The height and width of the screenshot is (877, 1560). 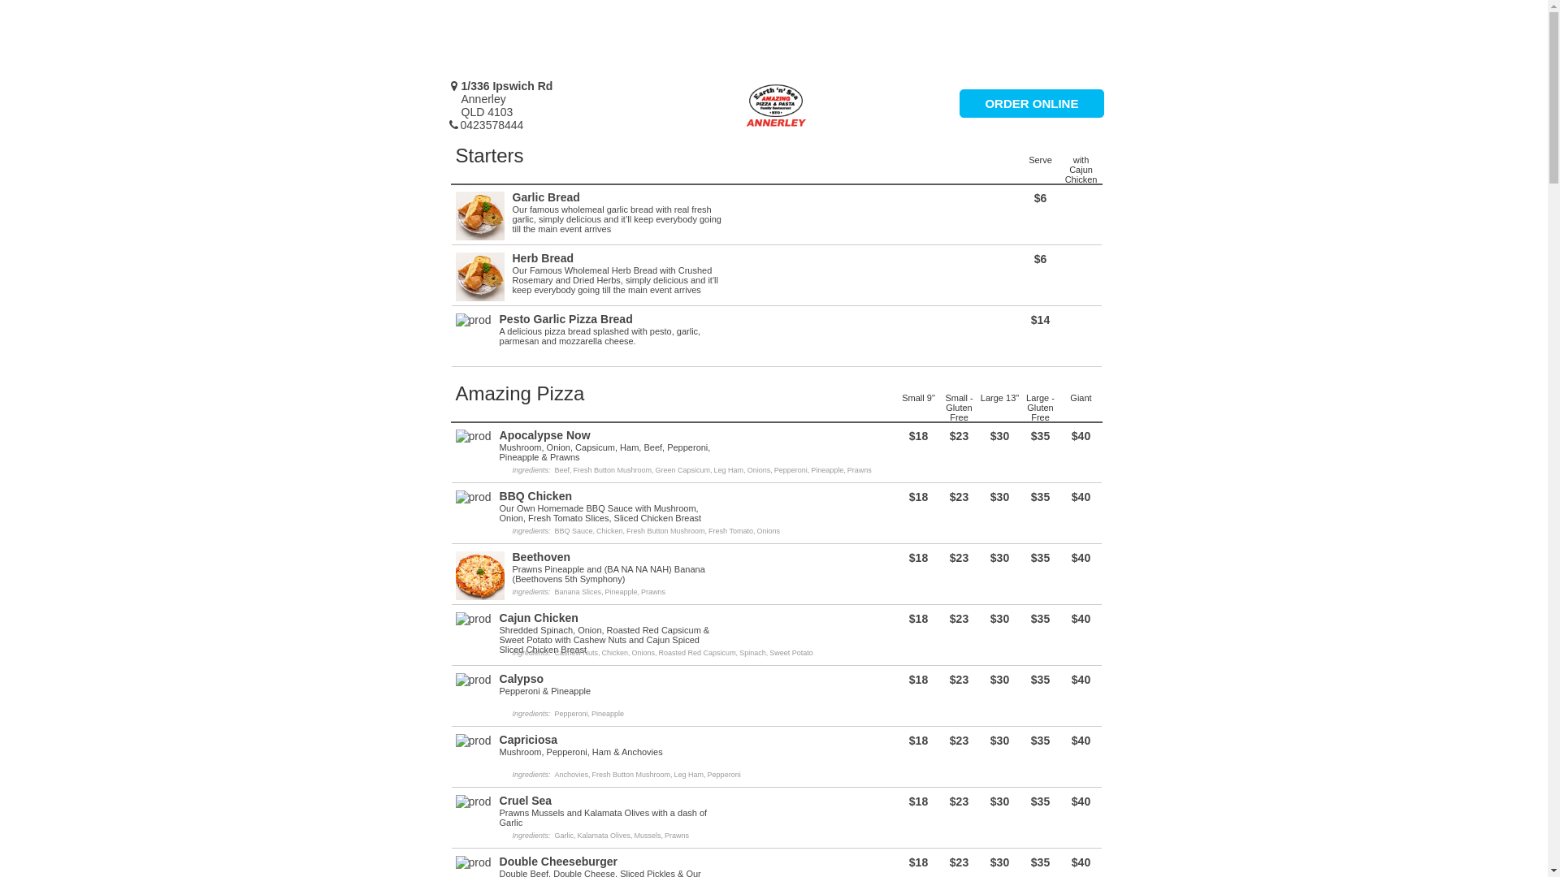 I want to click on ORDER ONLINE, so click(x=1032, y=104).